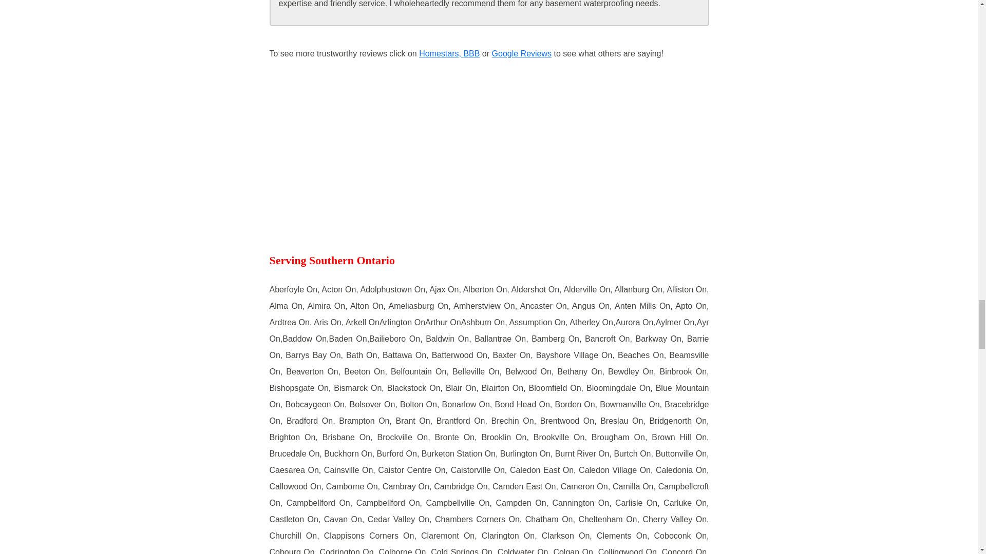  Describe the element at coordinates (522, 53) in the screenshot. I see `Google Reviews` at that location.